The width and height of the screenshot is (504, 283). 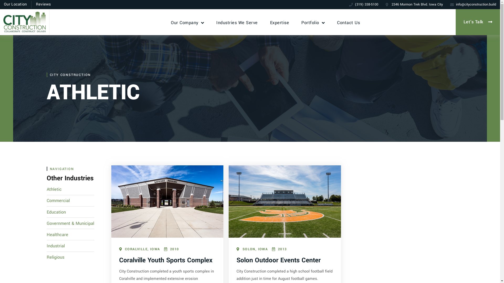 What do you see at coordinates (70, 224) in the screenshot?
I see `Government & Municipal` at bounding box center [70, 224].